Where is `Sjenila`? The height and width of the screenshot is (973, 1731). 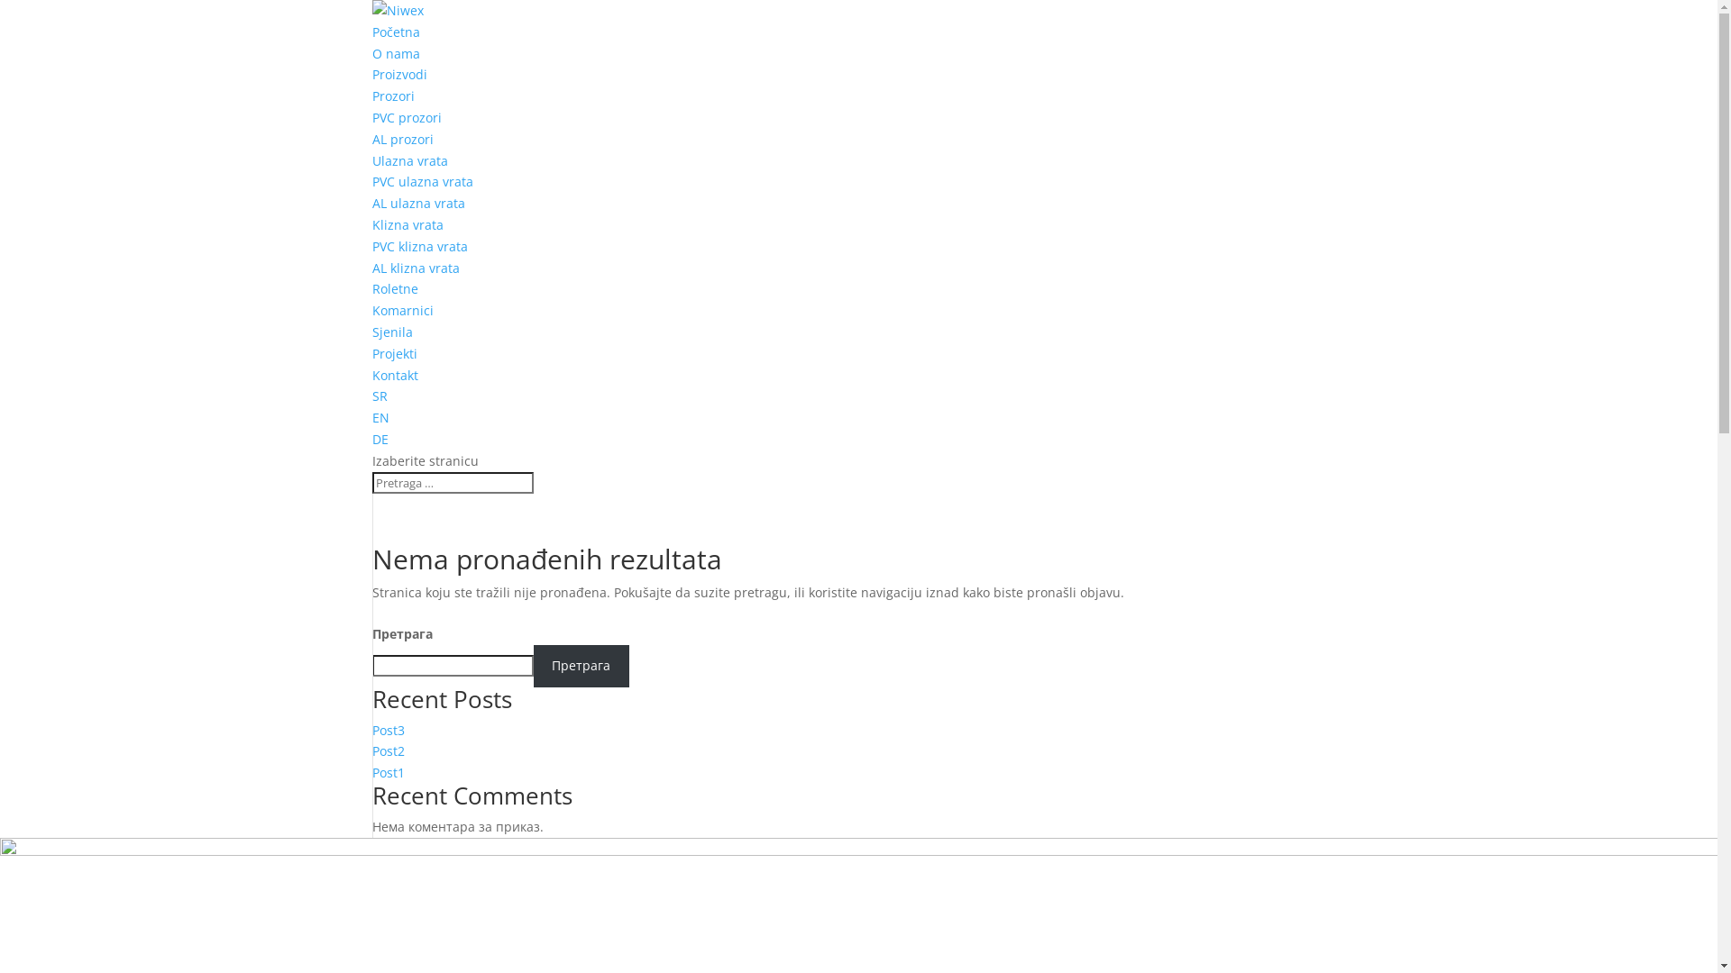
Sjenila is located at coordinates (391, 332).